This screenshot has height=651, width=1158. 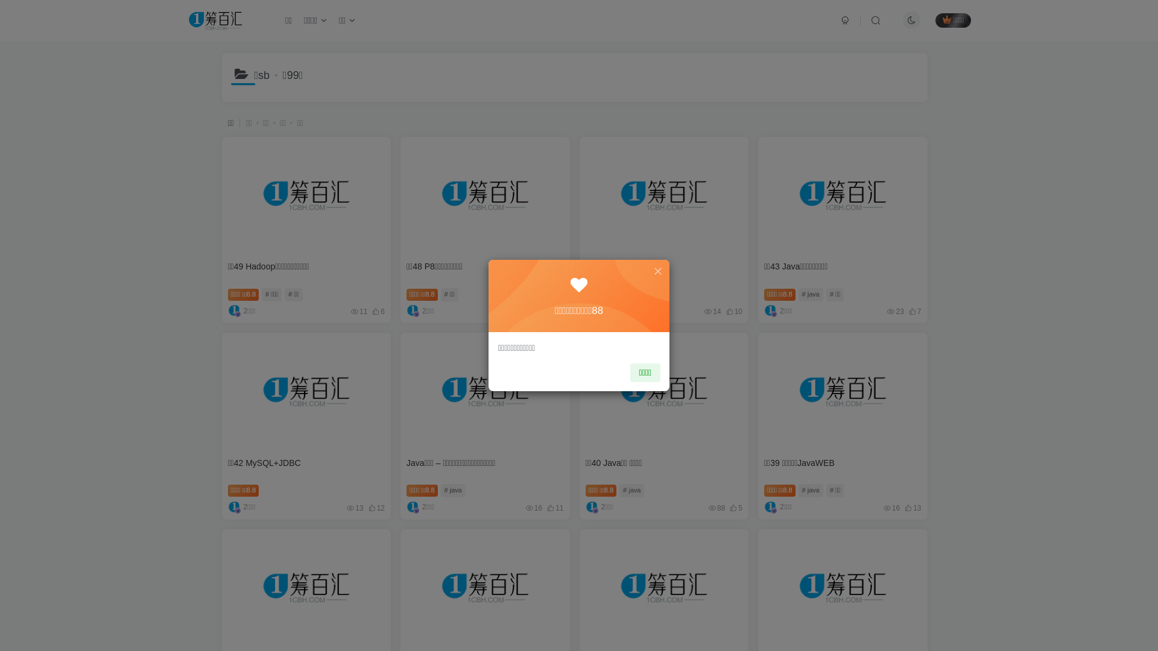 I want to click on # java, so click(x=811, y=491).